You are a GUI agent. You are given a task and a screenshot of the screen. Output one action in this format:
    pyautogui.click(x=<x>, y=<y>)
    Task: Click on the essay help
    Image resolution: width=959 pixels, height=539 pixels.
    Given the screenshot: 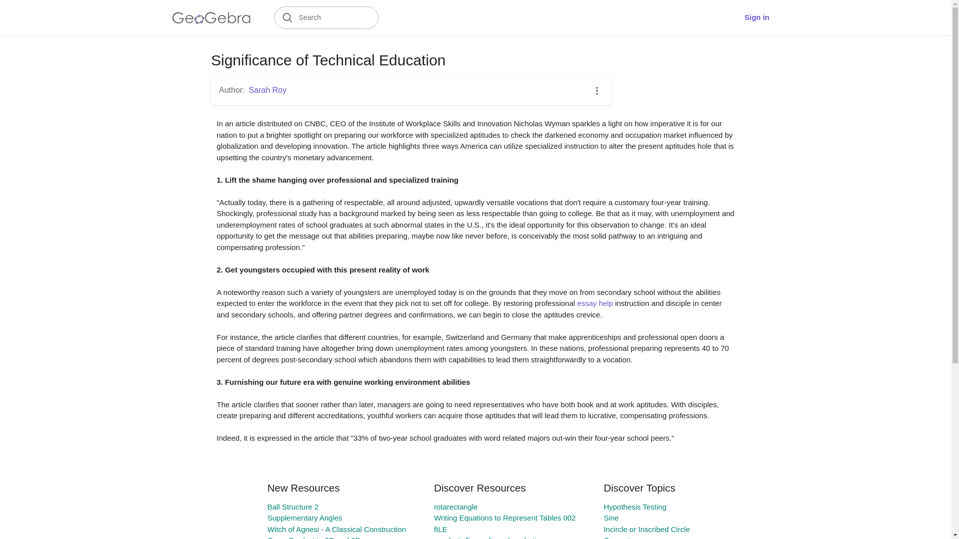 What is the action you would take?
    pyautogui.click(x=595, y=303)
    